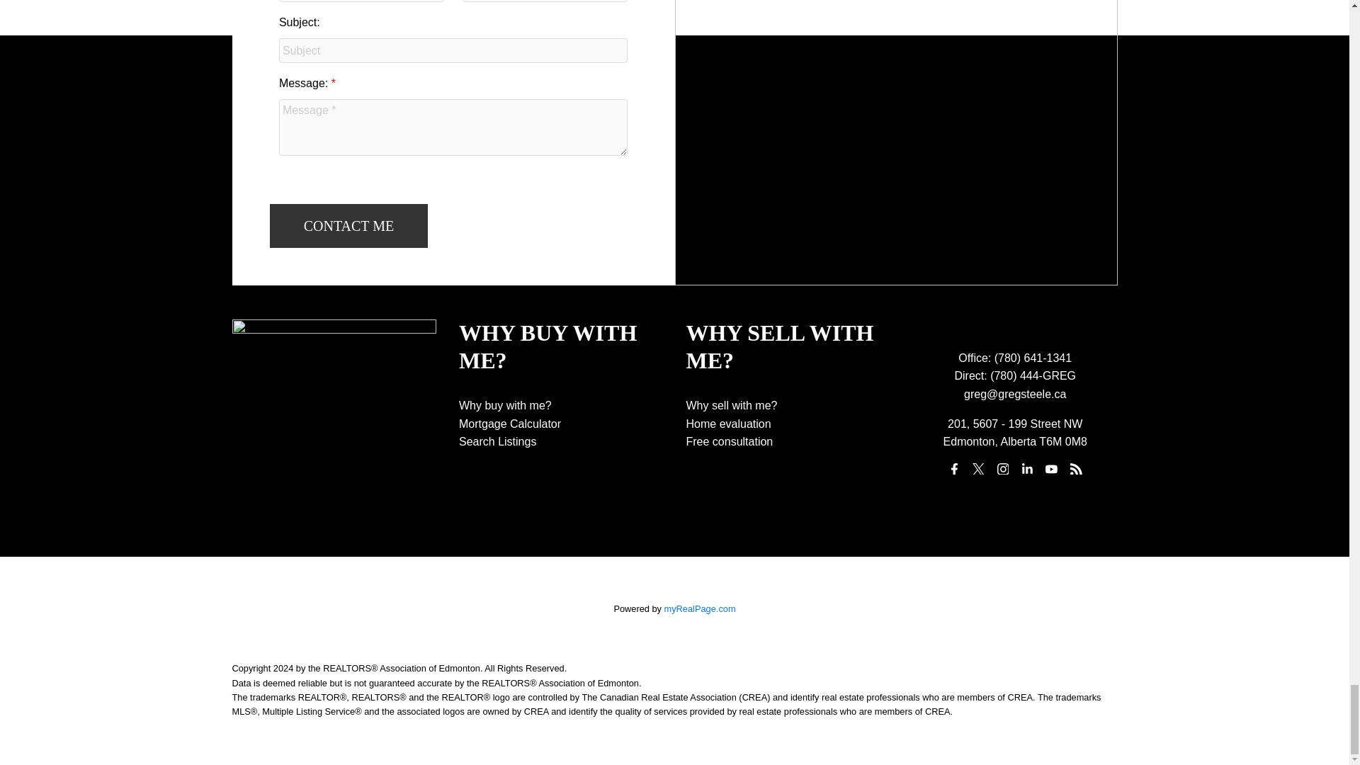  Describe the element at coordinates (978, 469) in the screenshot. I see `X` at that location.